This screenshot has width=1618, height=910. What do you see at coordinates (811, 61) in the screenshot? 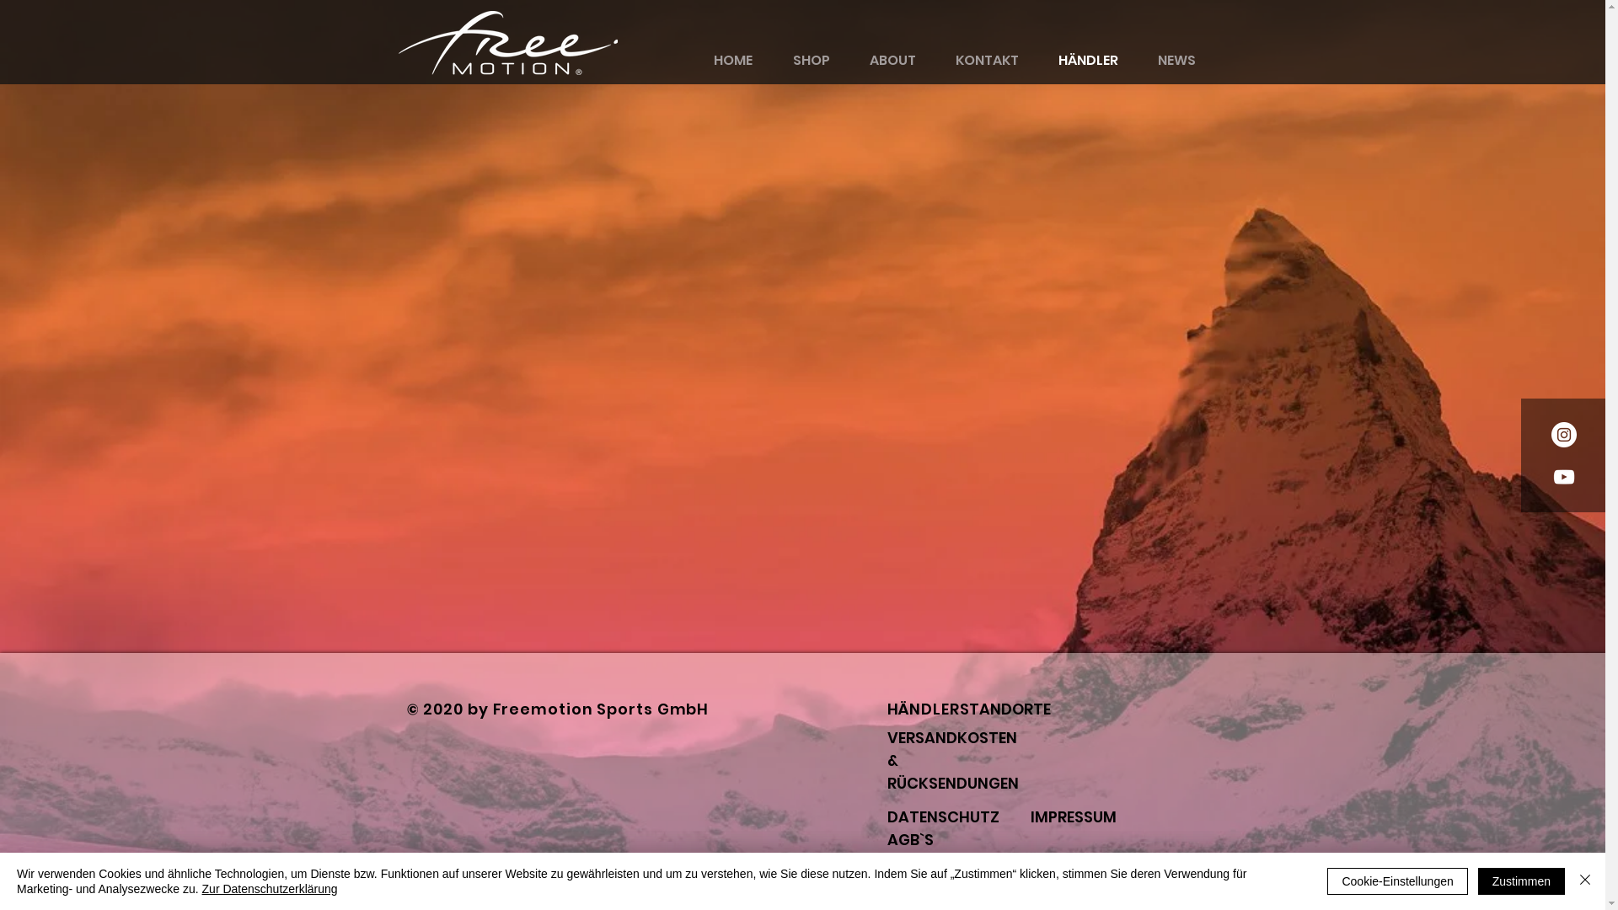
I see `SHOP` at bounding box center [811, 61].